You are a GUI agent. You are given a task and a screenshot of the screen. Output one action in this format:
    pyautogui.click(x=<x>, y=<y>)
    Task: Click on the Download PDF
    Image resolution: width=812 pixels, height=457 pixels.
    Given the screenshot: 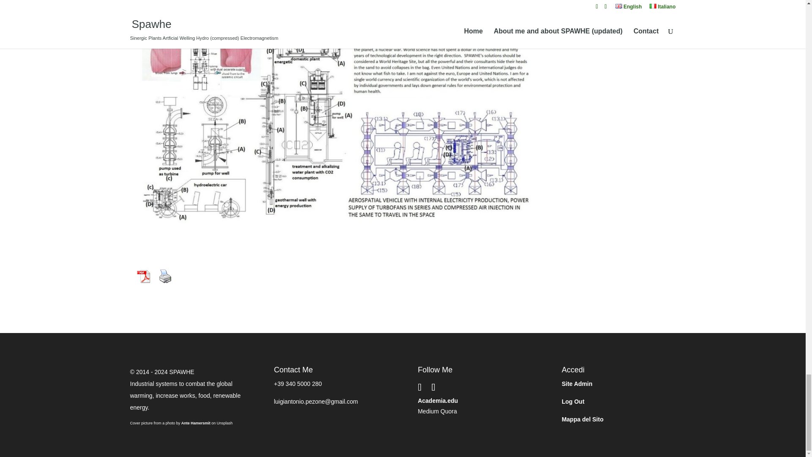 What is the action you would take?
    pyautogui.click(x=143, y=276)
    